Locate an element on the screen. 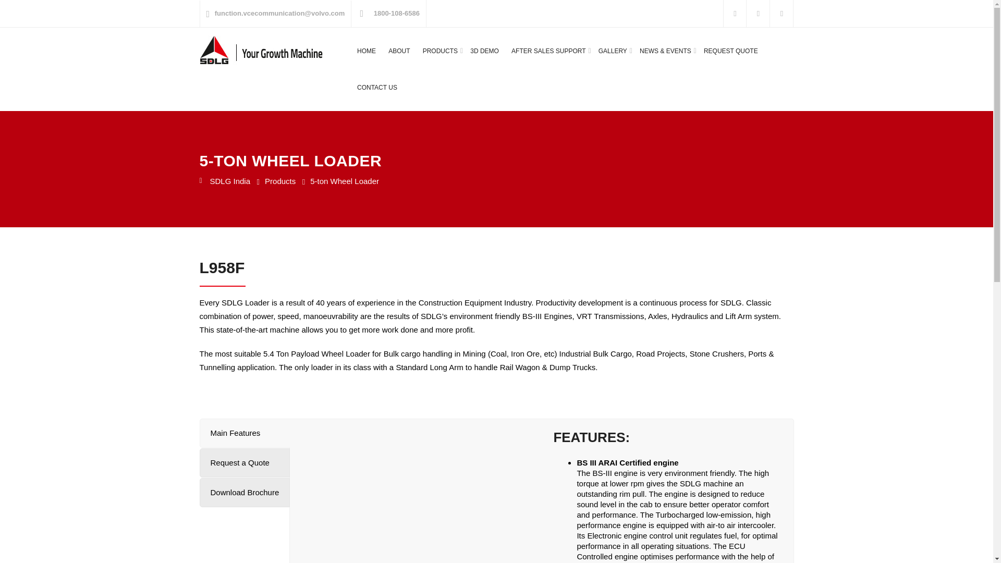 The width and height of the screenshot is (1001, 563). Go to SDLG India. is located at coordinates (225, 181).